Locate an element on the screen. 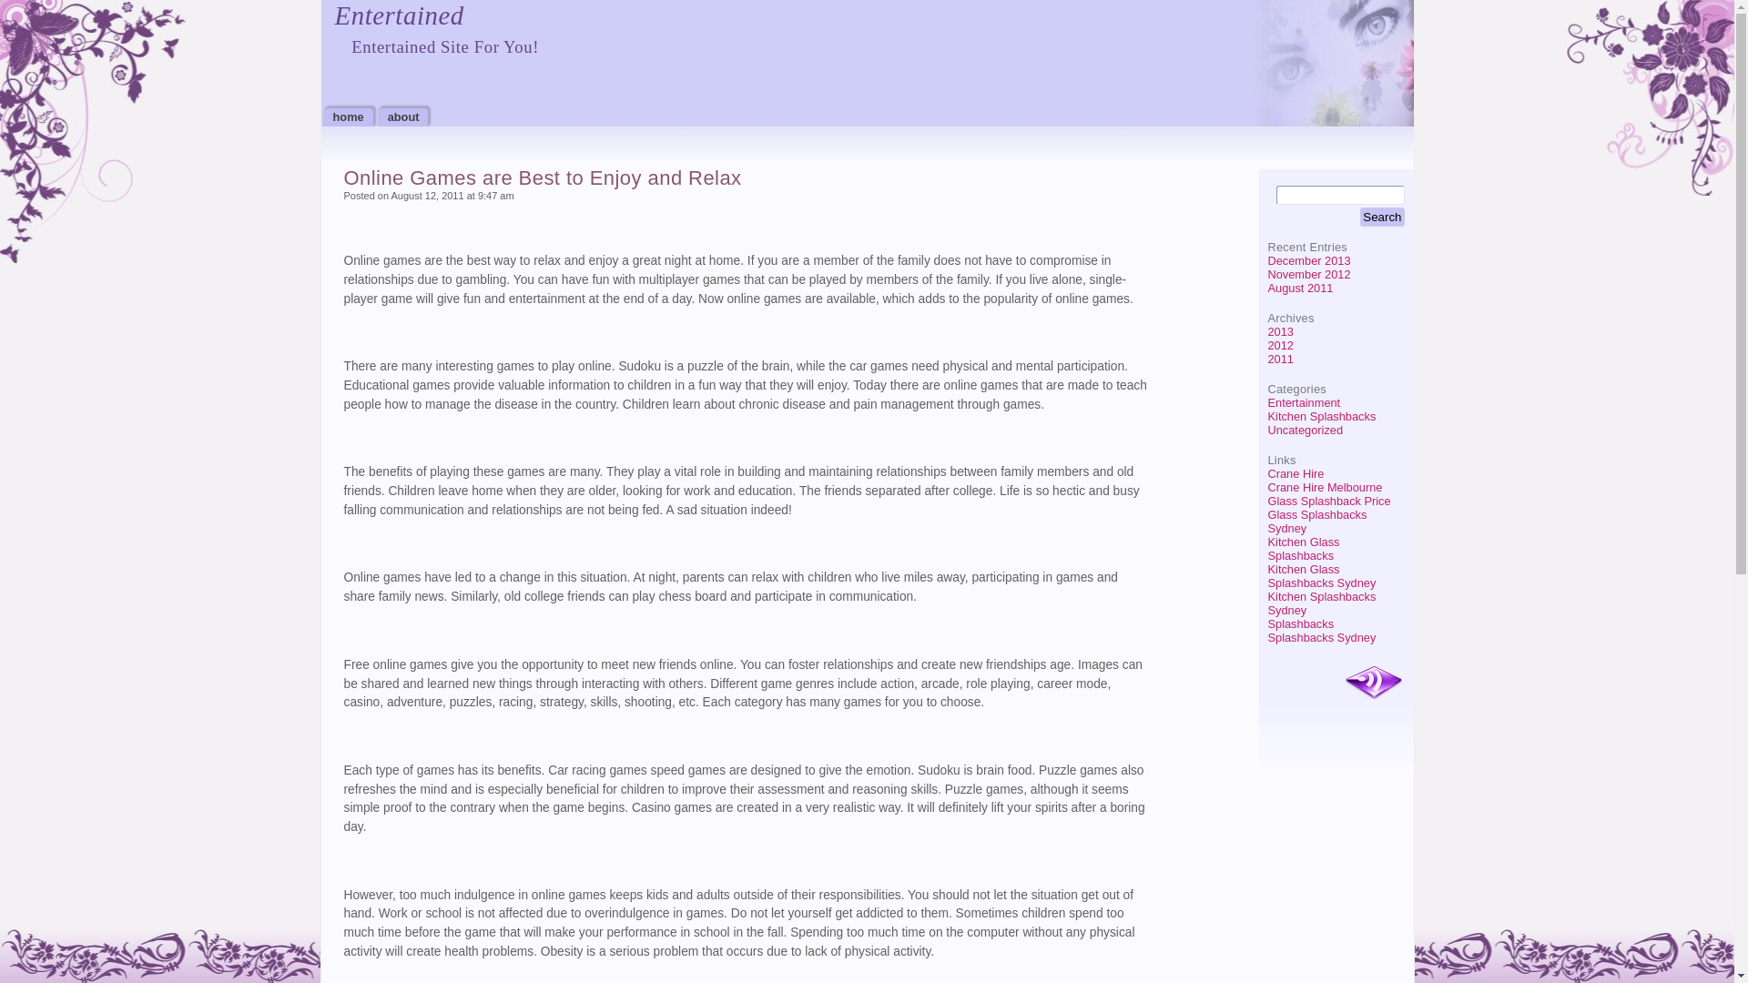 This screenshot has width=1748, height=983. 2013 is located at coordinates (1280, 331).